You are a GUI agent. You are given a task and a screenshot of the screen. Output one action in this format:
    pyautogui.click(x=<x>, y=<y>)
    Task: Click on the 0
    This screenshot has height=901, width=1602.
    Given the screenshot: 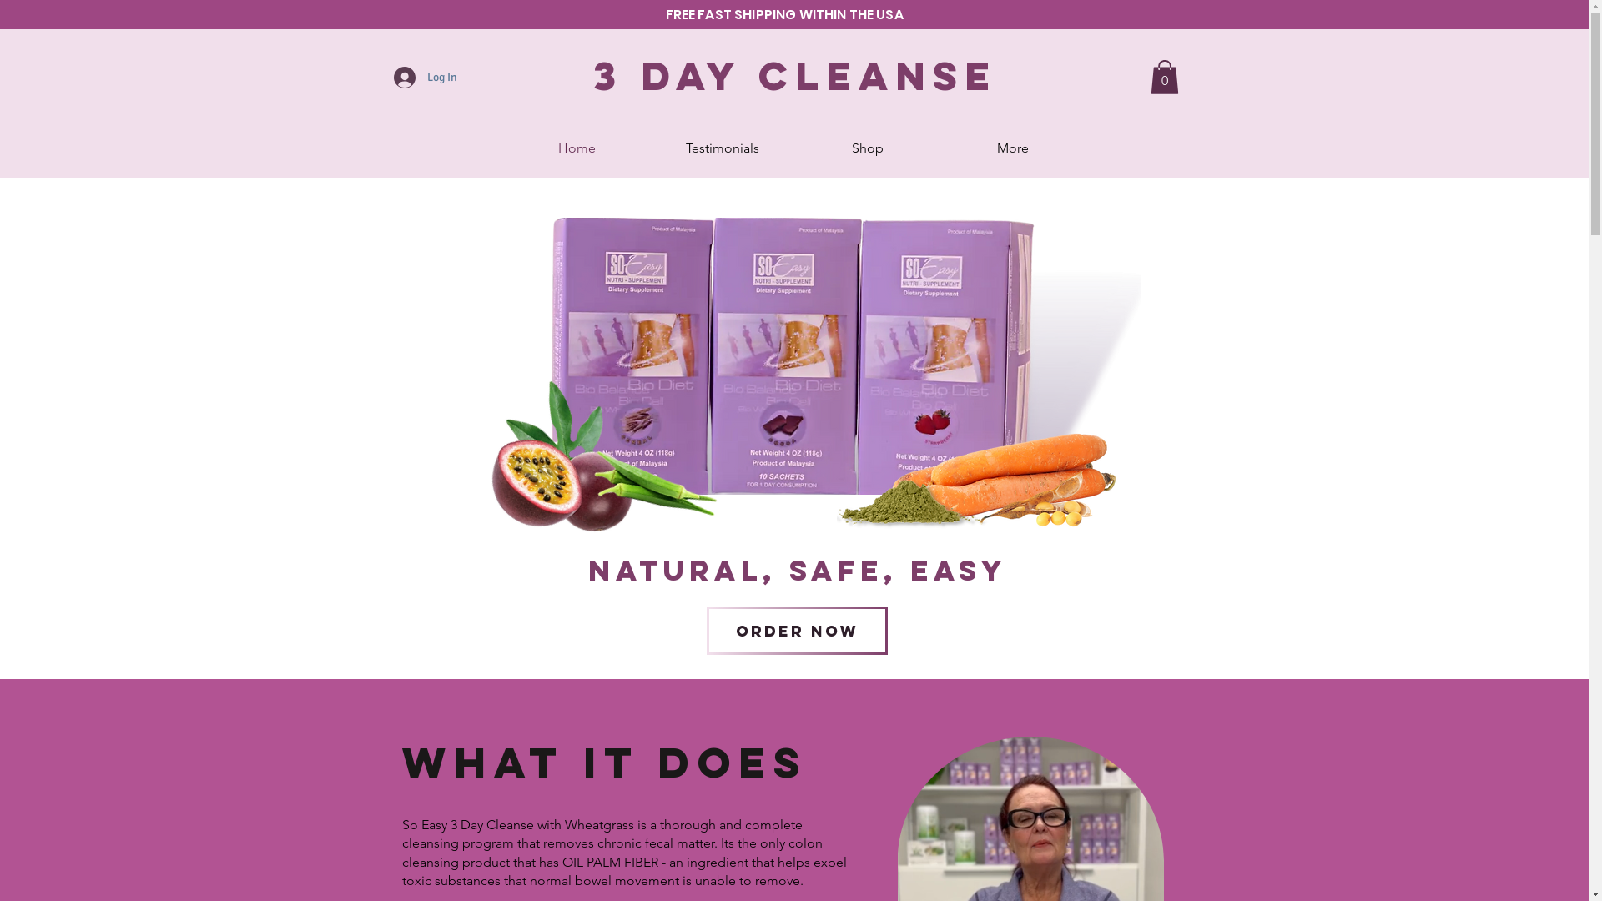 What is the action you would take?
    pyautogui.click(x=1164, y=77)
    